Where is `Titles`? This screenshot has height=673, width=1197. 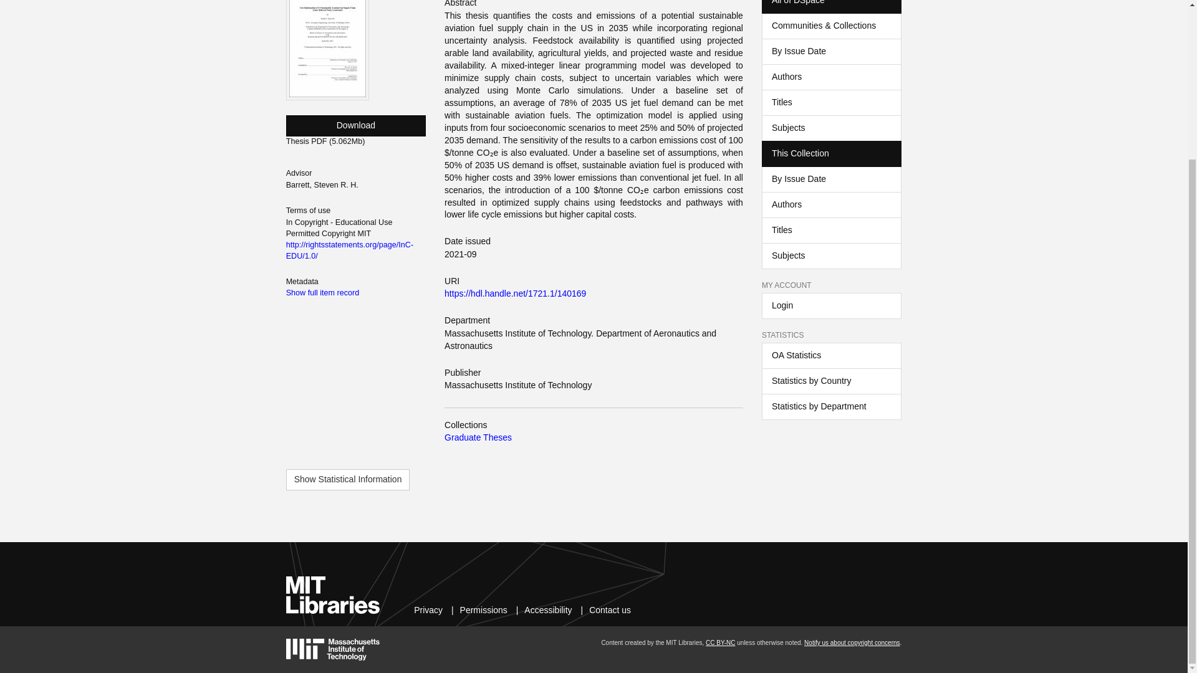 Titles is located at coordinates (831, 102).